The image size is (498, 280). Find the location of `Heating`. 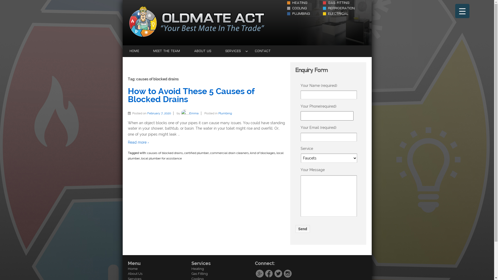

Heating is located at coordinates (198, 269).